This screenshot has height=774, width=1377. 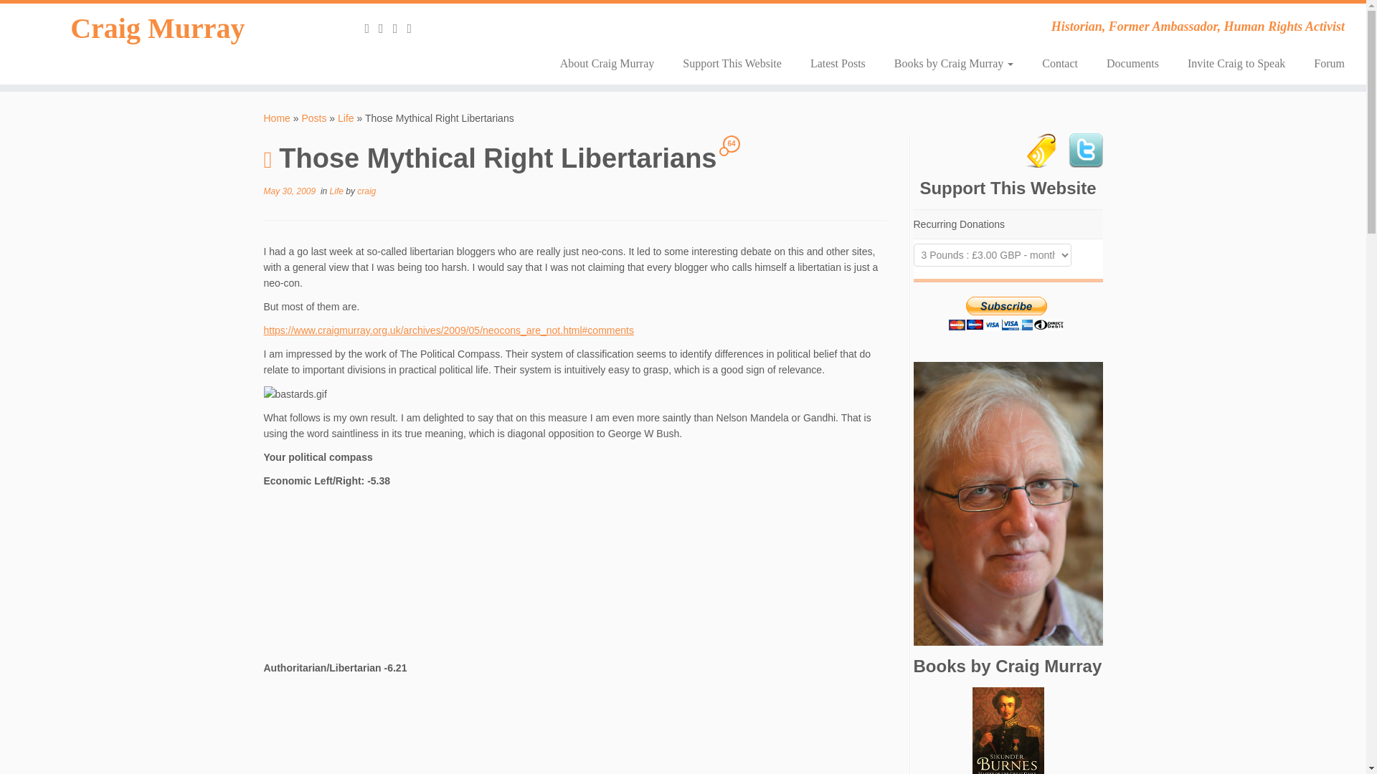 What do you see at coordinates (314, 118) in the screenshot?
I see `Posts` at bounding box center [314, 118].